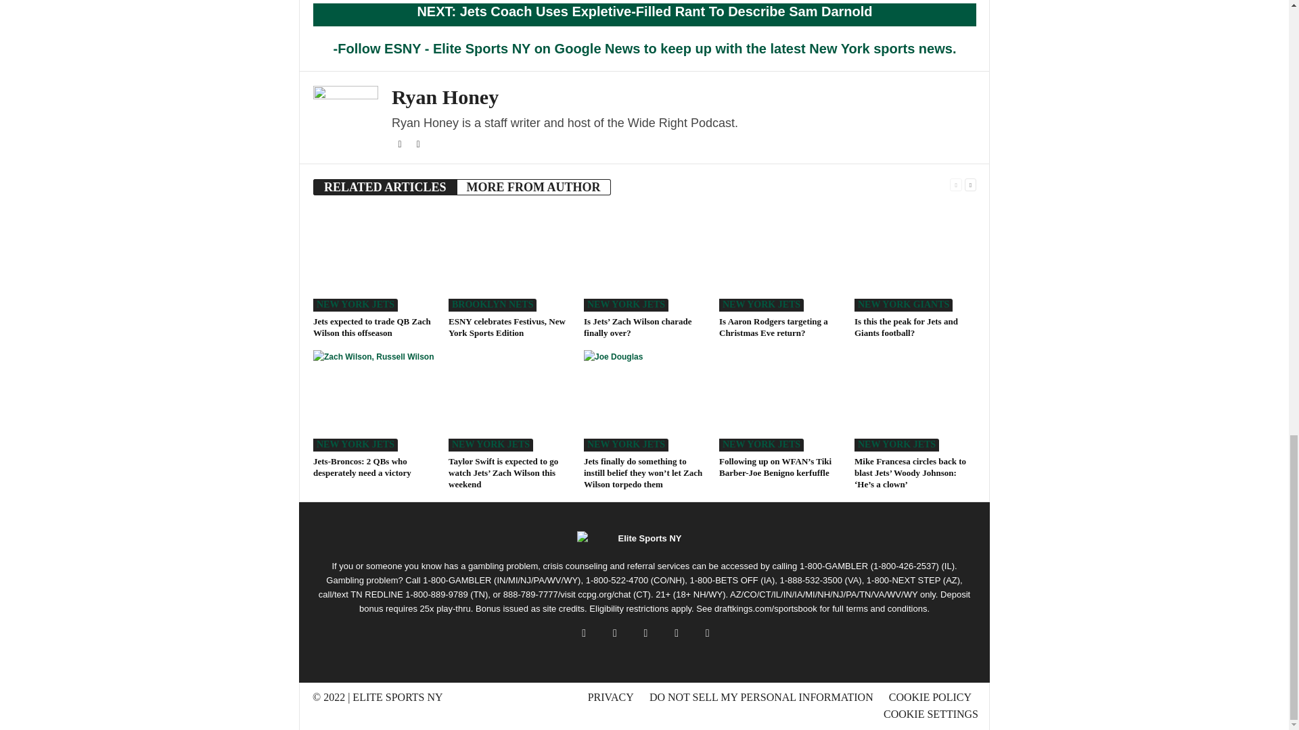  What do you see at coordinates (372, 327) in the screenshot?
I see `Jets expected to trade QB Zach Wilson this offseason` at bounding box center [372, 327].